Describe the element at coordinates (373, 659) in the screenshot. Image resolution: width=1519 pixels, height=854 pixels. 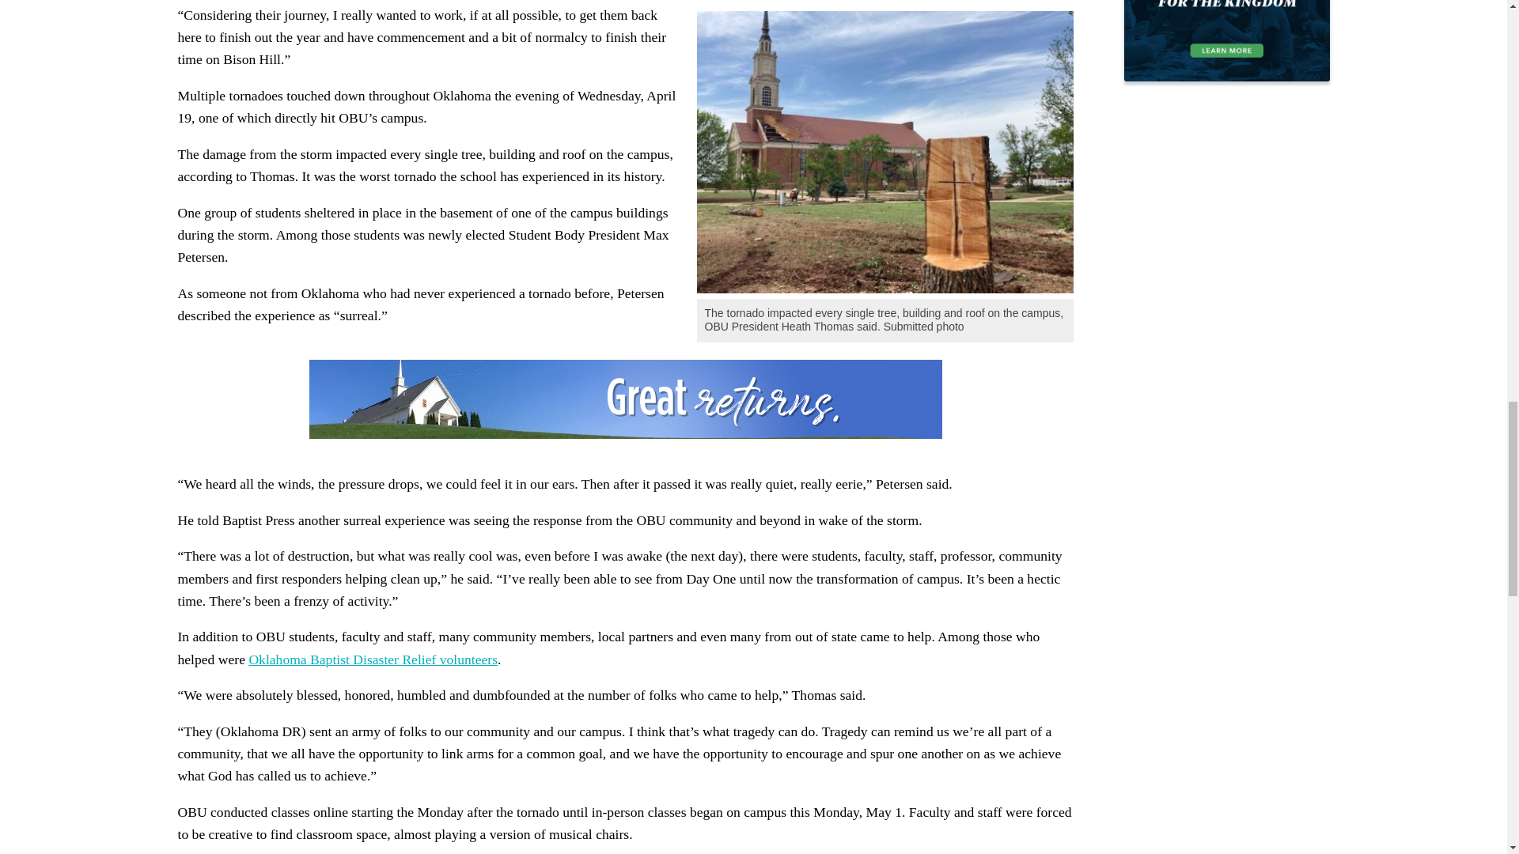
I see `Oklahoma Baptist Disaster Relief volunteers` at that location.